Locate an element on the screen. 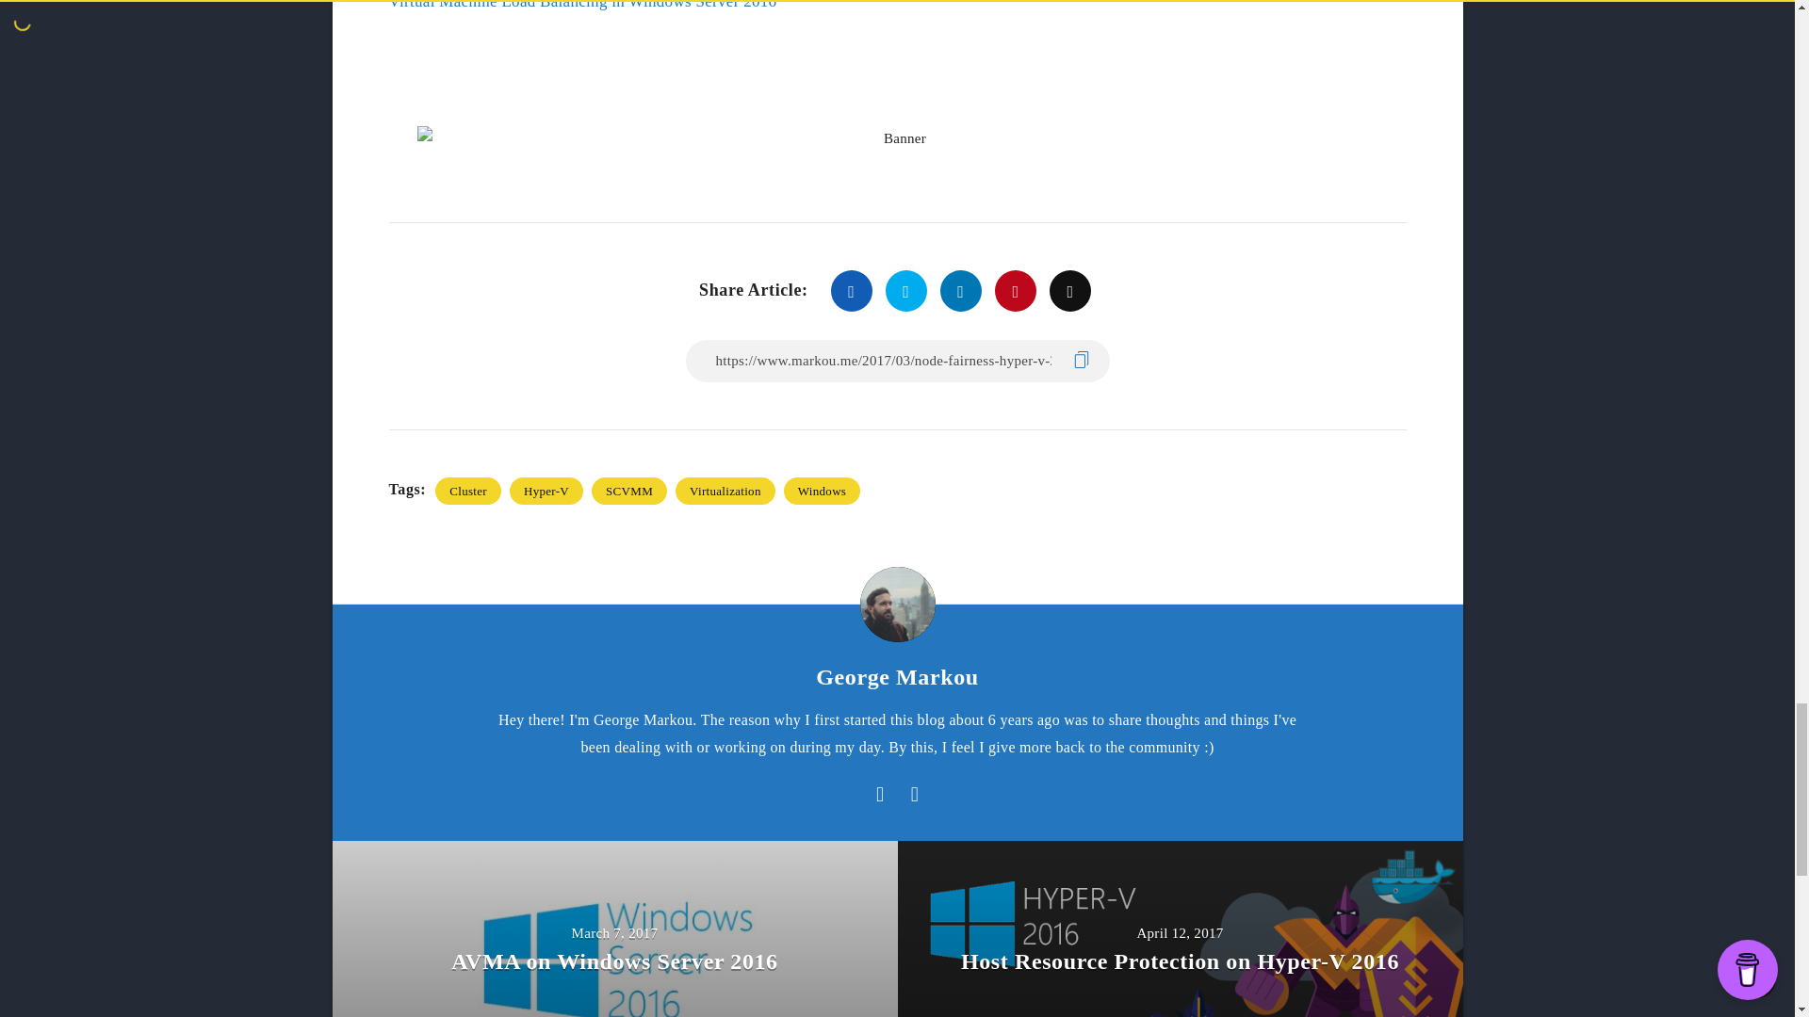  Cluster is located at coordinates (467, 490).